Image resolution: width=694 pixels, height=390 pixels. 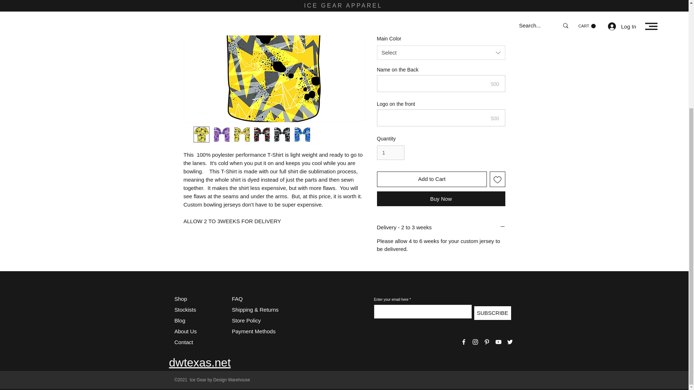 I want to click on Delivery - 2 to 3 weeks, so click(x=441, y=227).